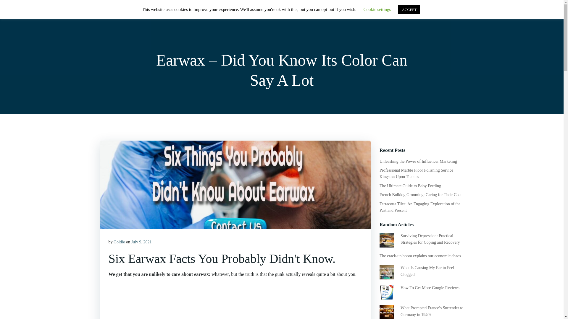 This screenshot has width=568, height=319. Describe the element at coordinates (425, 13) in the screenshot. I see `LOGIN` at that location.